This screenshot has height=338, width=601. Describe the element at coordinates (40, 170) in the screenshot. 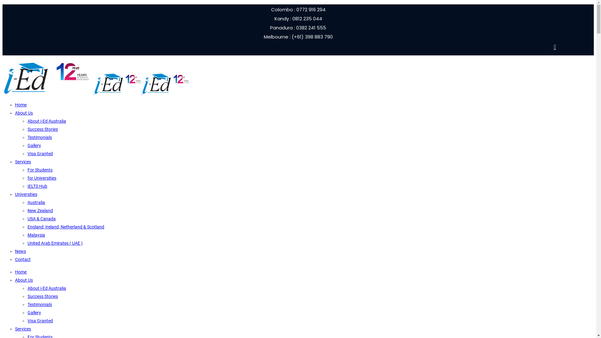

I see `For Students` at that location.